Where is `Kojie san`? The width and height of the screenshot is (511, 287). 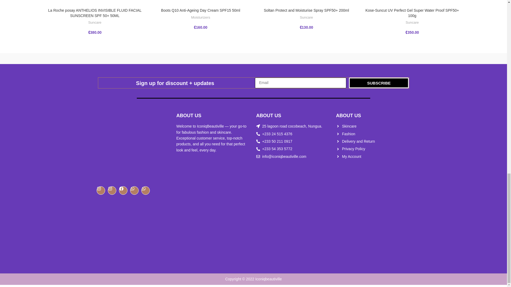 Kojie san is located at coordinates (194, 58).